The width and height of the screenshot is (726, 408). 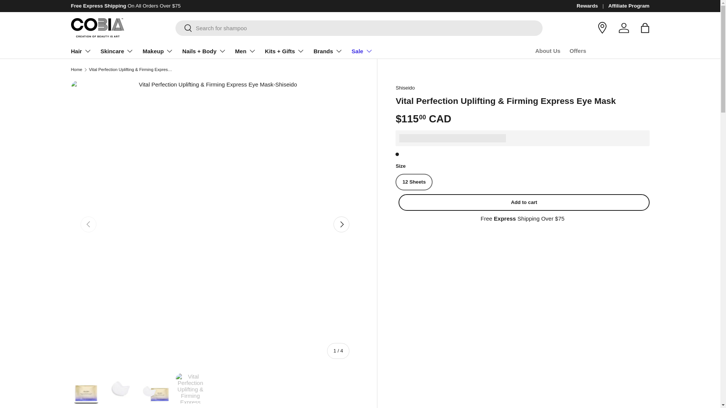 What do you see at coordinates (184, 28) in the screenshot?
I see `Search` at bounding box center [184, 28].